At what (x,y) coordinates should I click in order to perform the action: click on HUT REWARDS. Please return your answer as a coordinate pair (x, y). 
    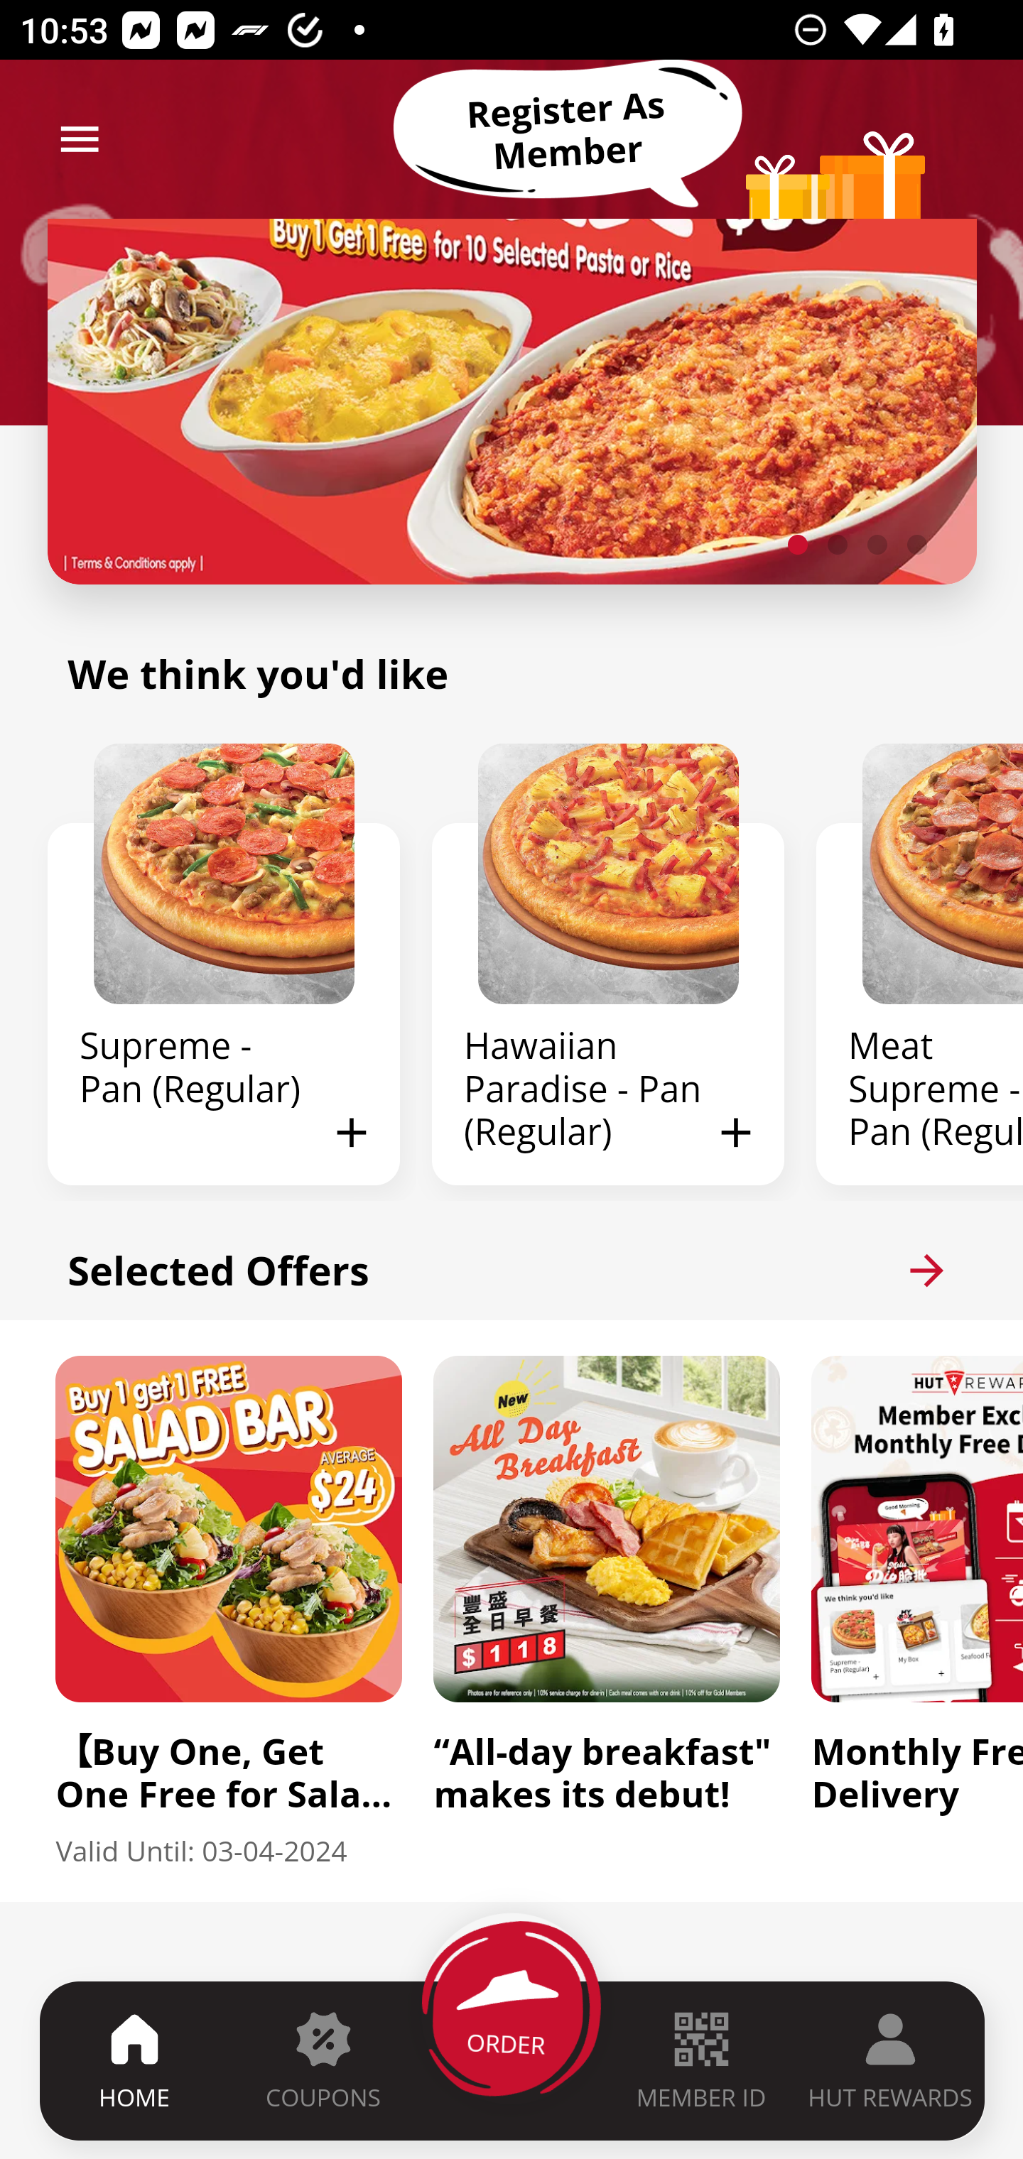
    Looking at the image, I should click on (891, 2060).